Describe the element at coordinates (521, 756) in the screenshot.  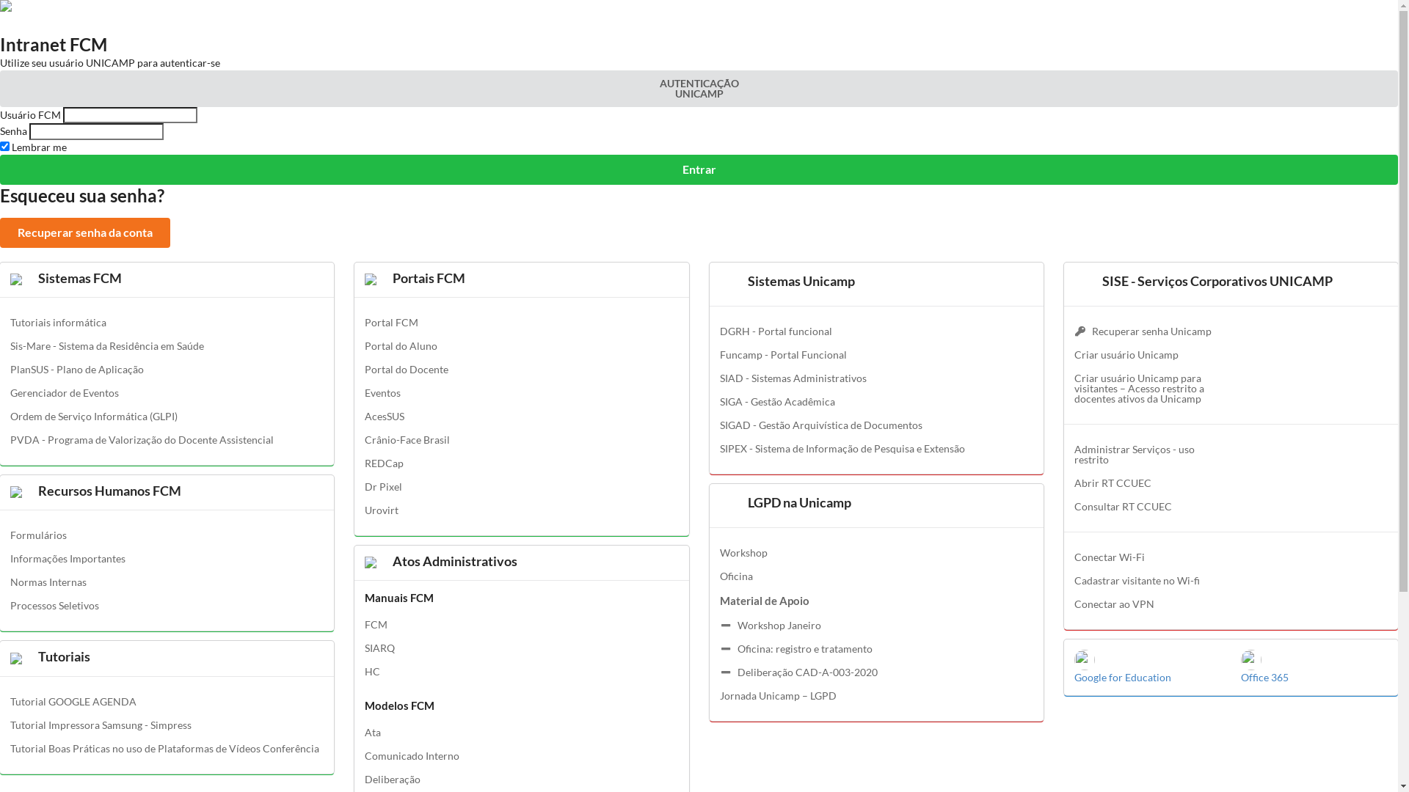
I see `Comunicado Interno` at that location.